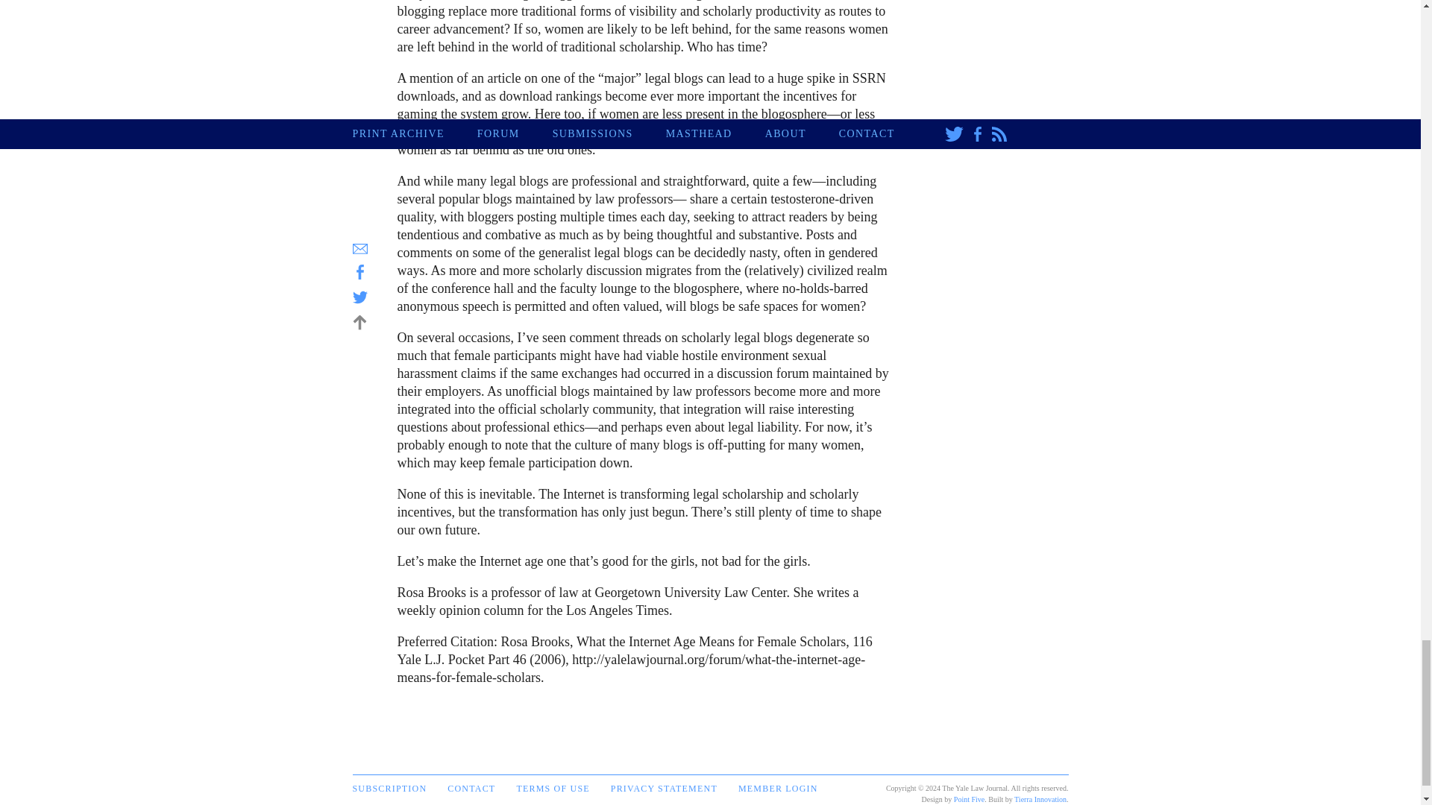 This screenshot has height=805, width=1432. What do you see at coordinates (664, 788) in the screenshot?
I see `PRIVACY STATEMENT` at bounding box center [664, 788].